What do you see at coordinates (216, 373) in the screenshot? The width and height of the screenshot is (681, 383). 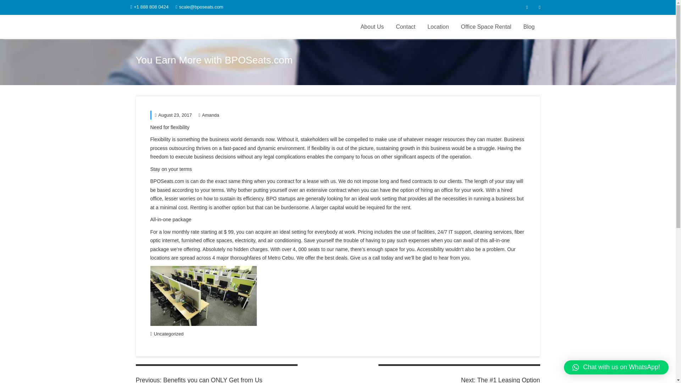 I see `Amanda` at bounding box center [216, 373].